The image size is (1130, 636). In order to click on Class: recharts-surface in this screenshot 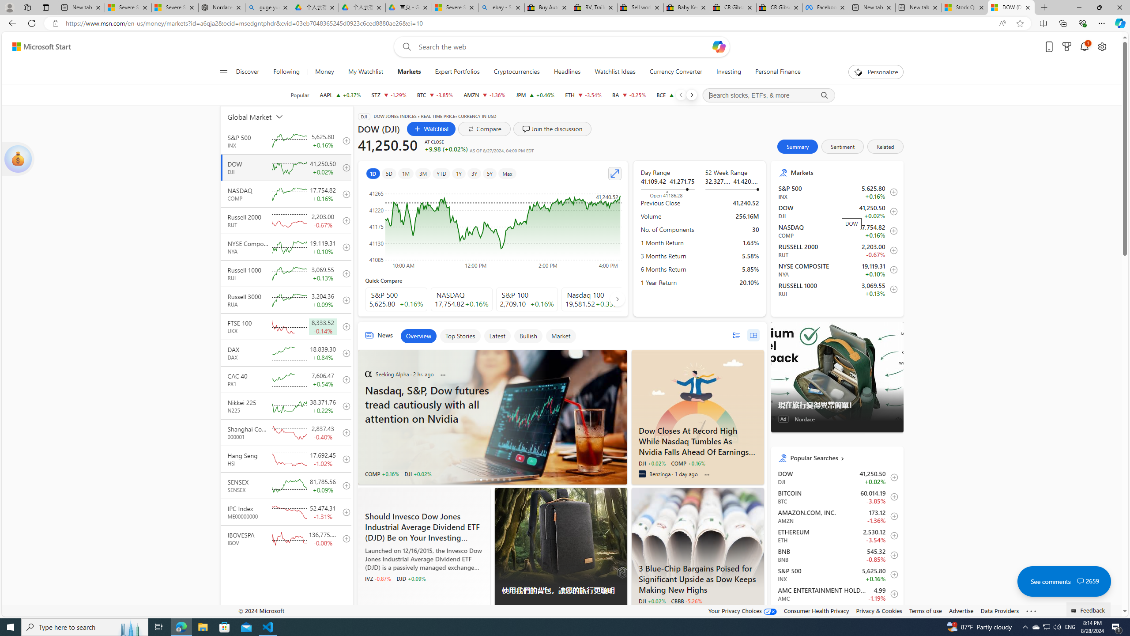, I will do `click(493, 227)`.